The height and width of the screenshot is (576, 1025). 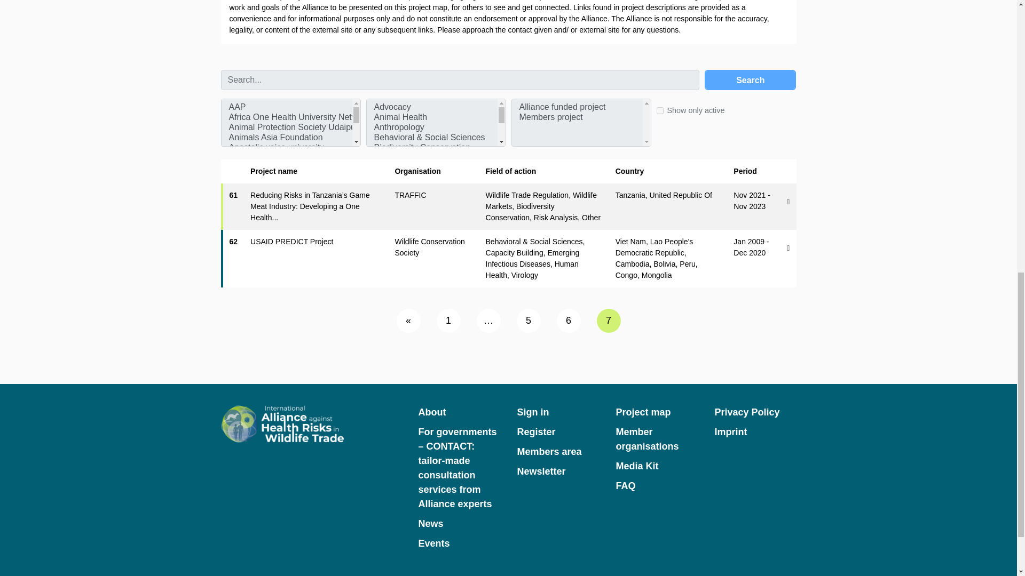 I want to click on Newsletter, so click(x=557, y=471).